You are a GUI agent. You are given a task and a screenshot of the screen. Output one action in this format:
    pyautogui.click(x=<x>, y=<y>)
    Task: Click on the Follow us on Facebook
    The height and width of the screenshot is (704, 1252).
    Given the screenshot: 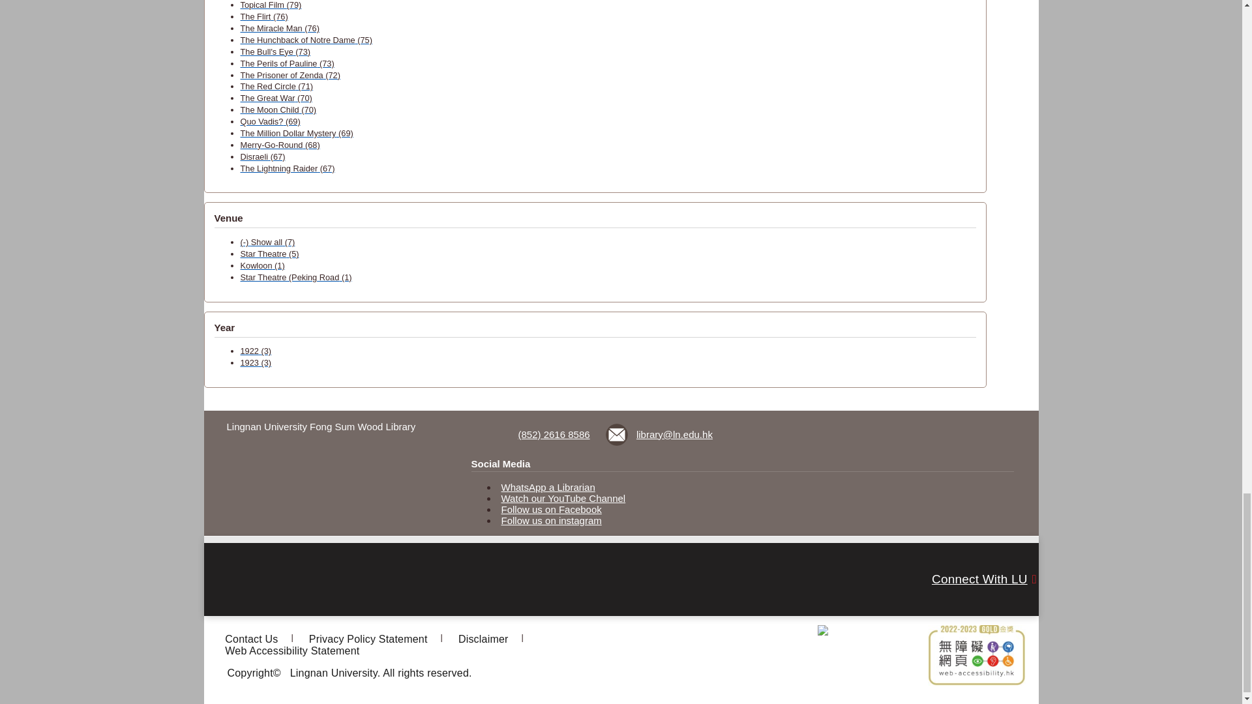 What is the action you would take?
    pyautogui.click(x=552, y=509)
    